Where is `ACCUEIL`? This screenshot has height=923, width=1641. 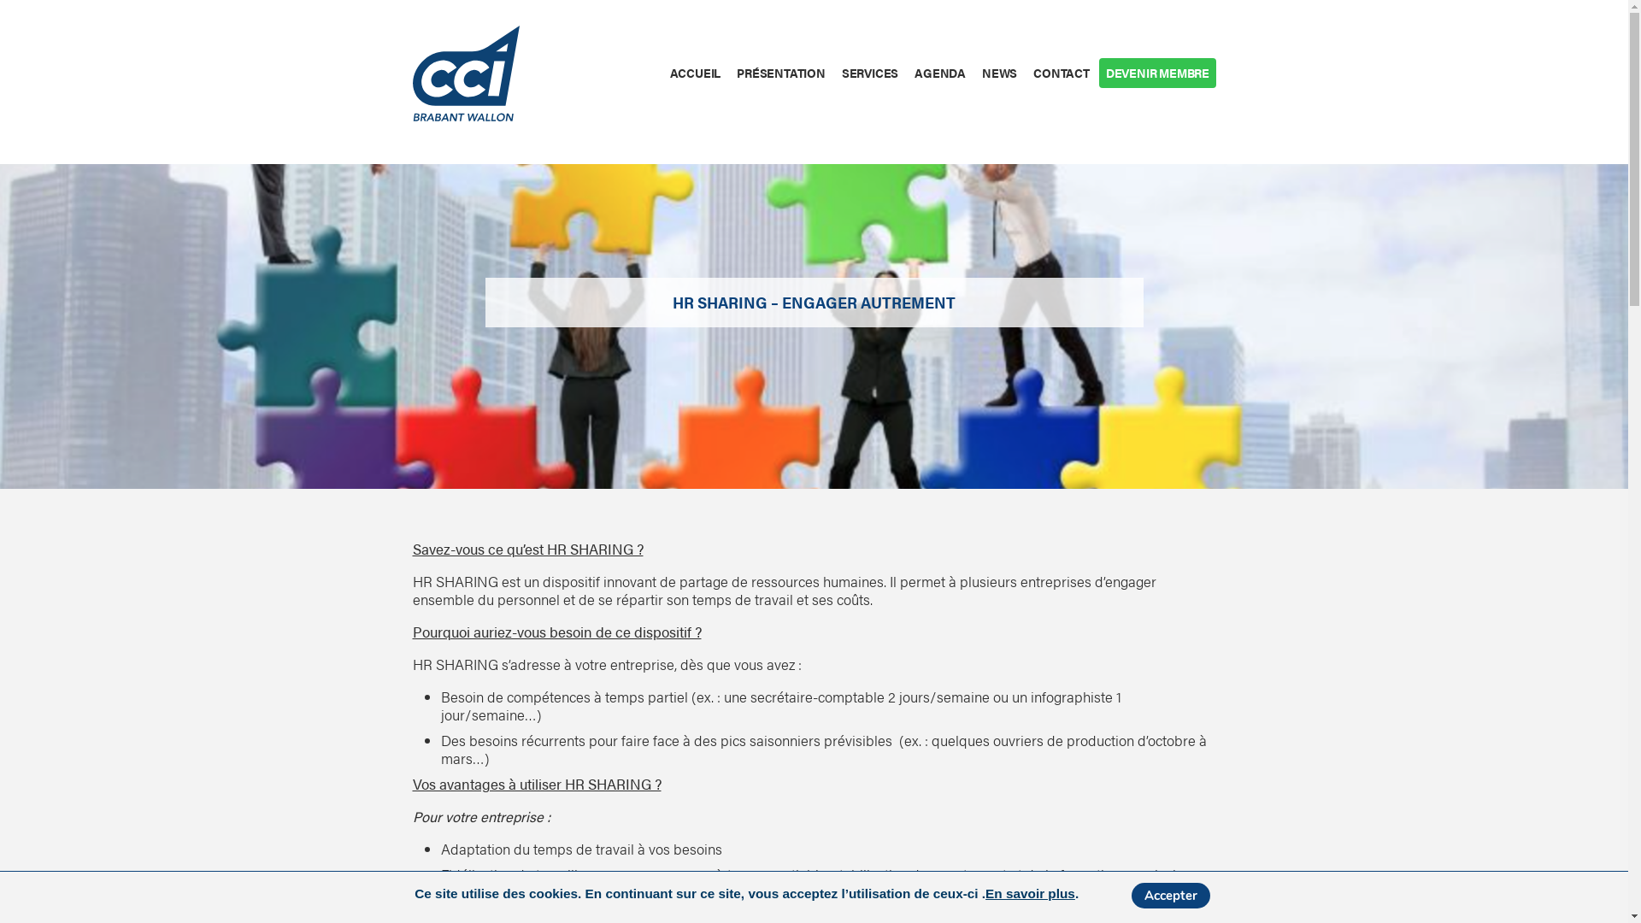 ACCUEIL is located at coordinates (696, 73).